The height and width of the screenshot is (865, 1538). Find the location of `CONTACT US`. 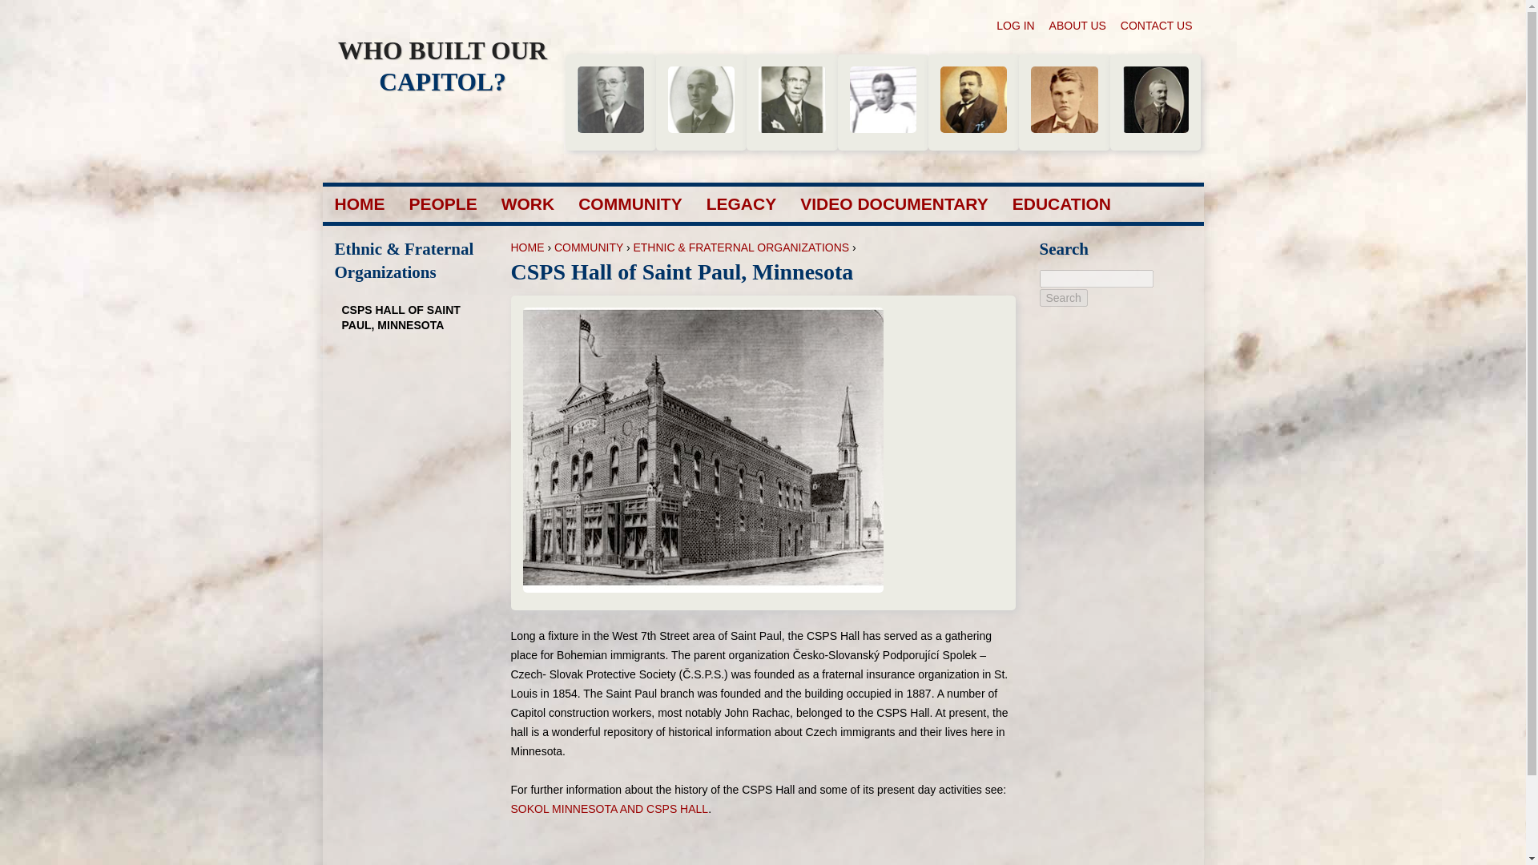

CONTACT US is located at coordinates (1157, 25).